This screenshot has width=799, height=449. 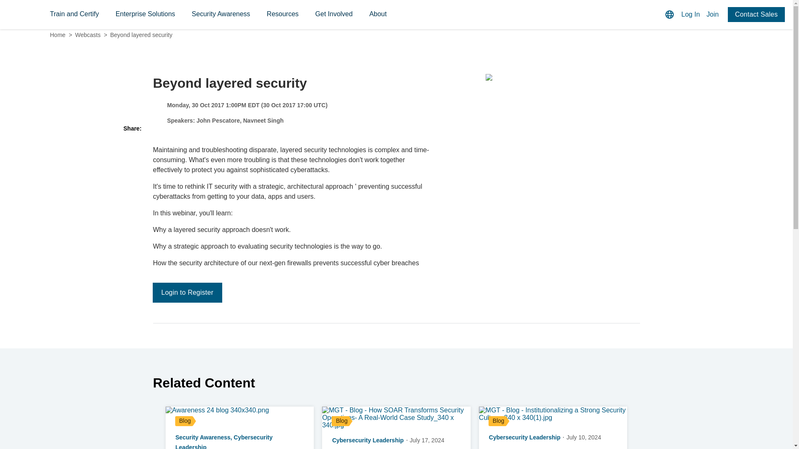 I want to click on Facebook, so click(x=132, y=176).